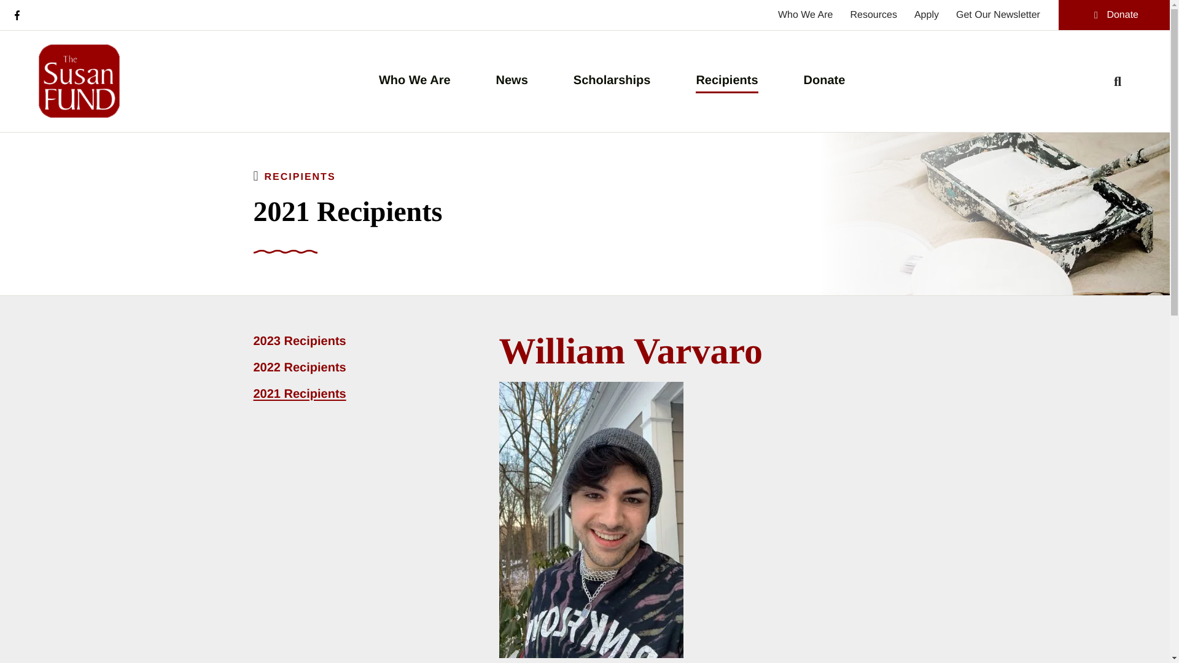 This screenshot has width=1179, height=663. Describe the element at coordinates (726, 80) in the screenshot. I see `Recipients` at that location.